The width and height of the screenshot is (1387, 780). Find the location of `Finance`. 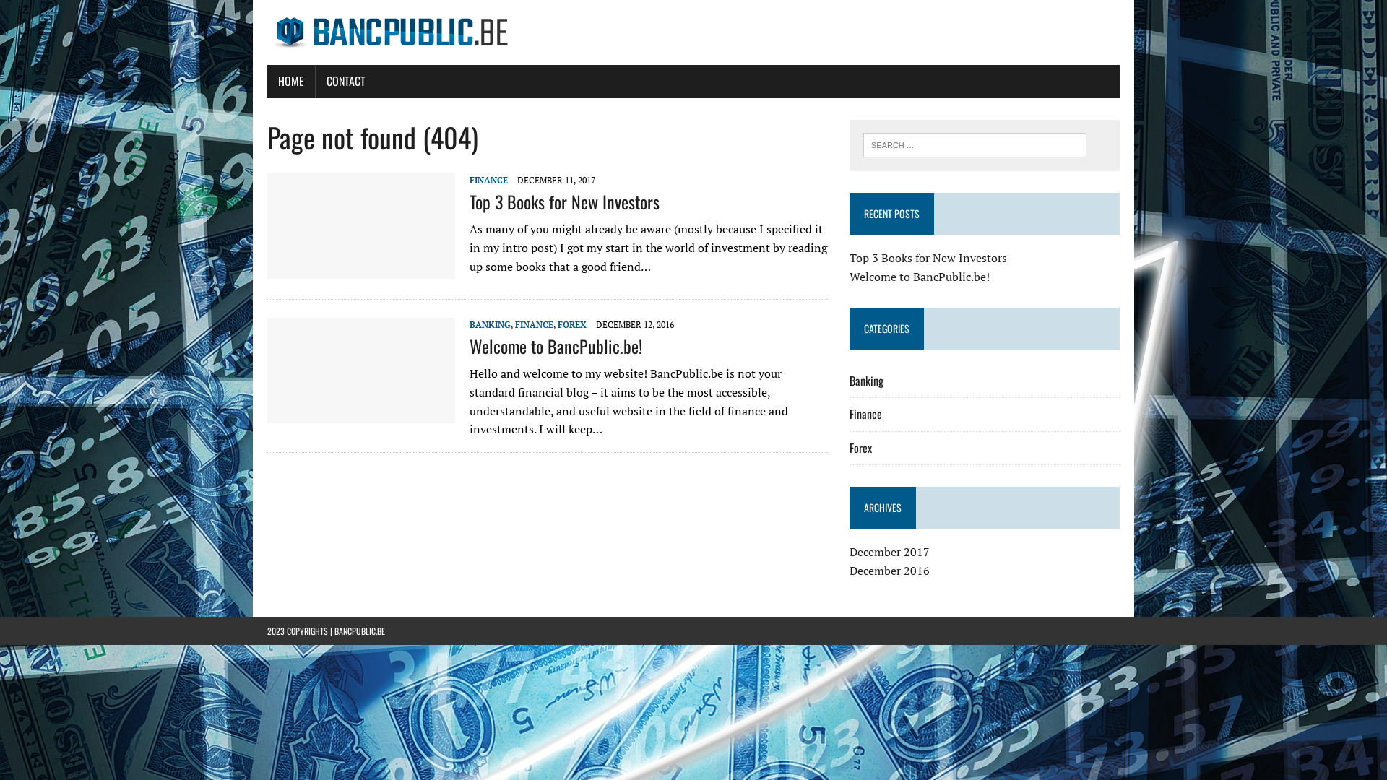

Finance is located at coordinates (865, 414).